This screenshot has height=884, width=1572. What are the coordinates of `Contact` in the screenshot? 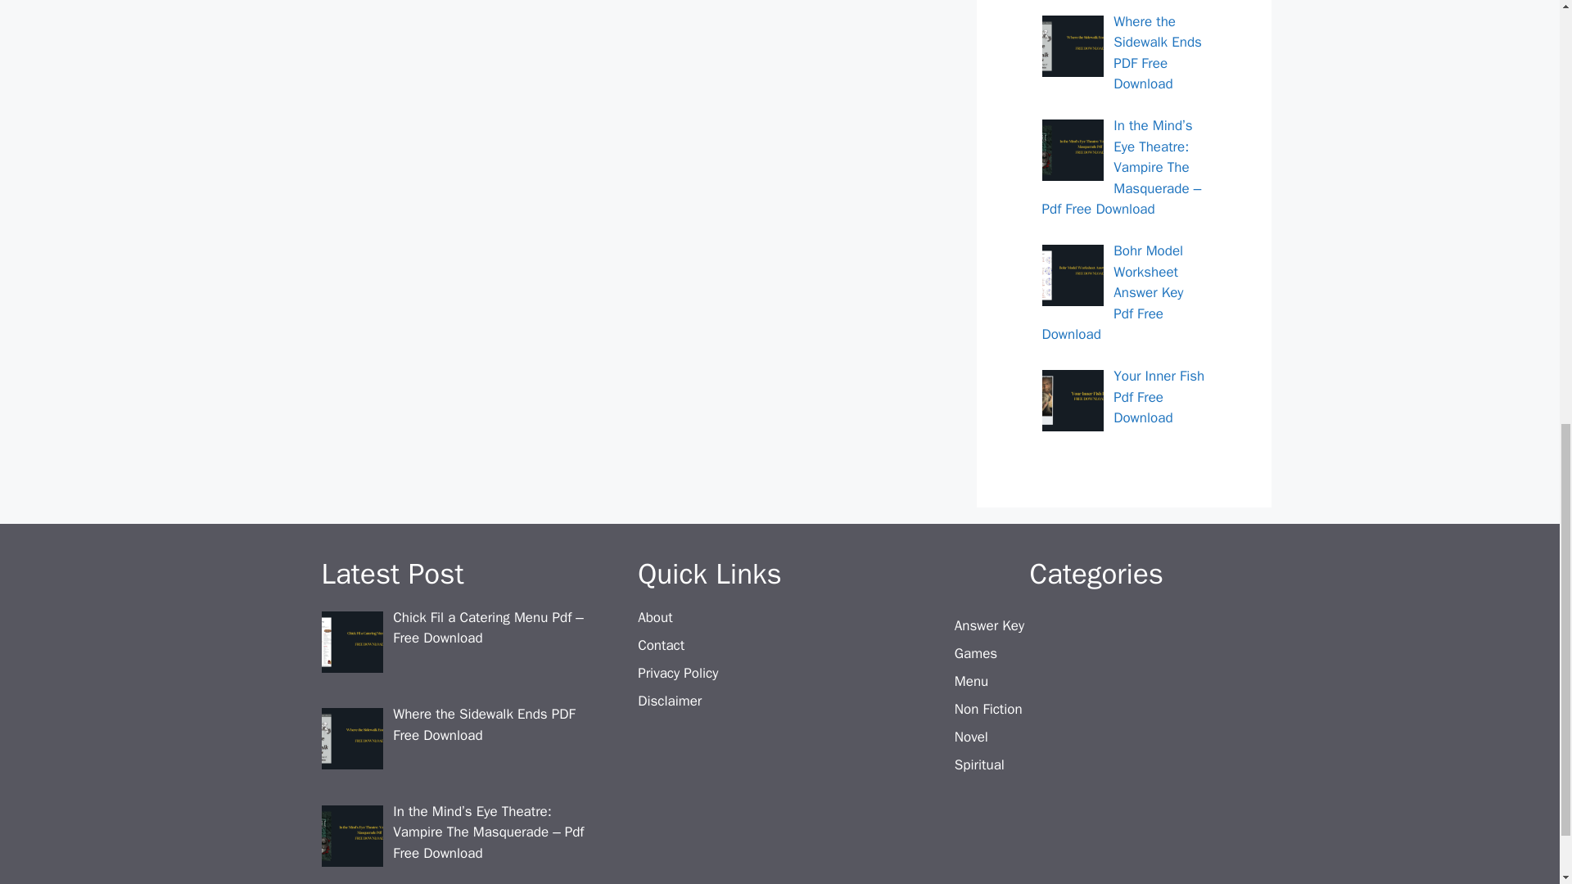 It's located at (661, 645).